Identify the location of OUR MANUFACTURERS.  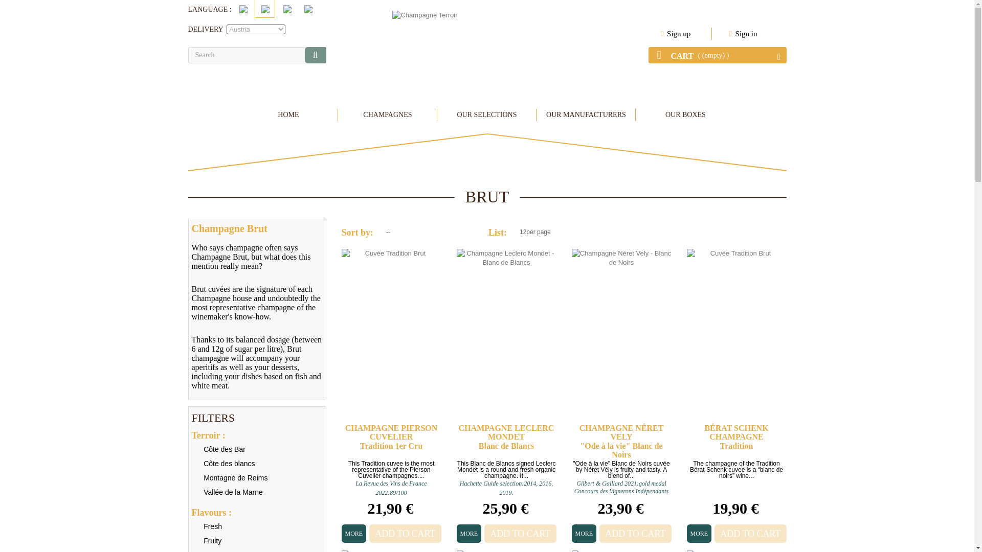
(586, 114).